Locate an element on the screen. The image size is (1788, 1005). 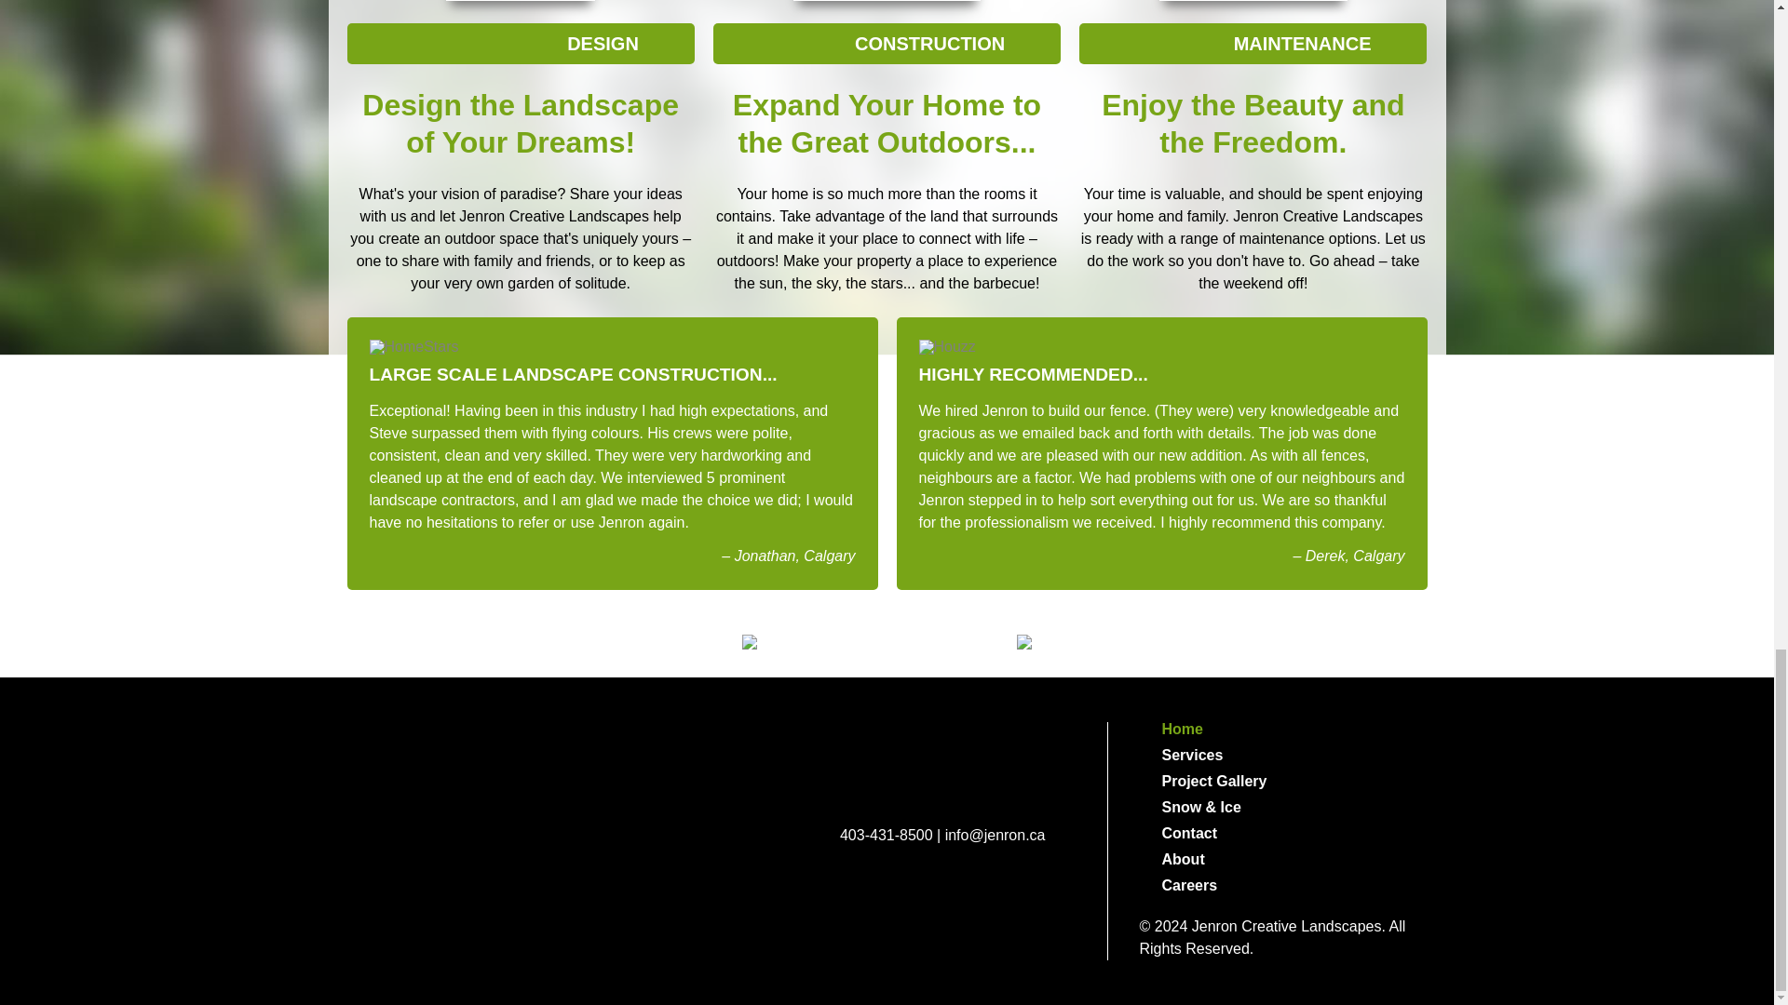
COR is located at coordinates (880, 910).